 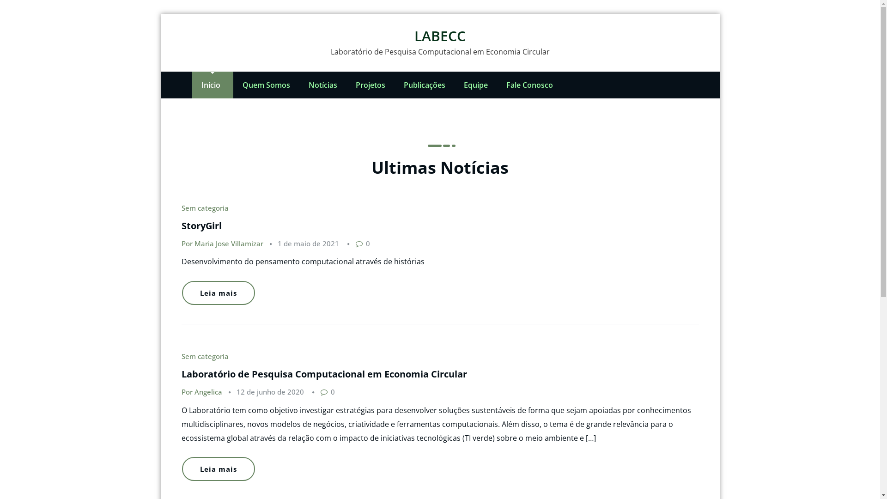 What do you see at coordinates (440, 36) in the screenshot?
I see `LABECC` at bounding box center [440, 36].